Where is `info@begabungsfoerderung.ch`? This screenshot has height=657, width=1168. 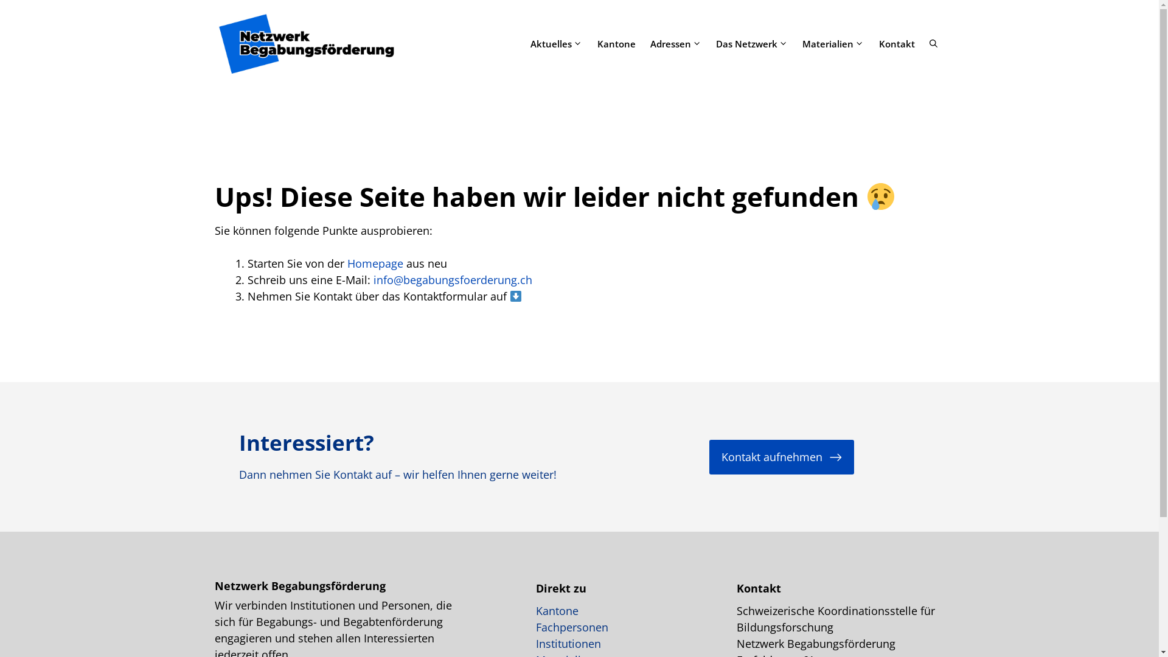
info@begabungsfoerderung.ch is located at coordinates (453, 280).